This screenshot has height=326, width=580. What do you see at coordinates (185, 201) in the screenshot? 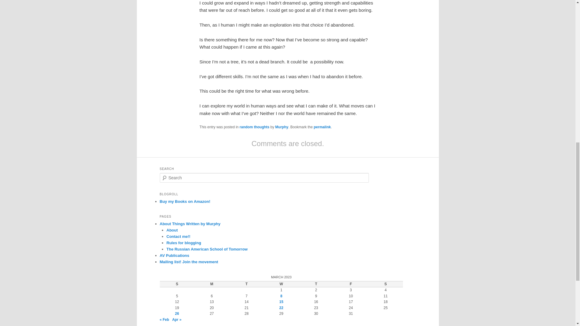
I see `Buy my Books on Amazon!` at bounding box center [185, 201].